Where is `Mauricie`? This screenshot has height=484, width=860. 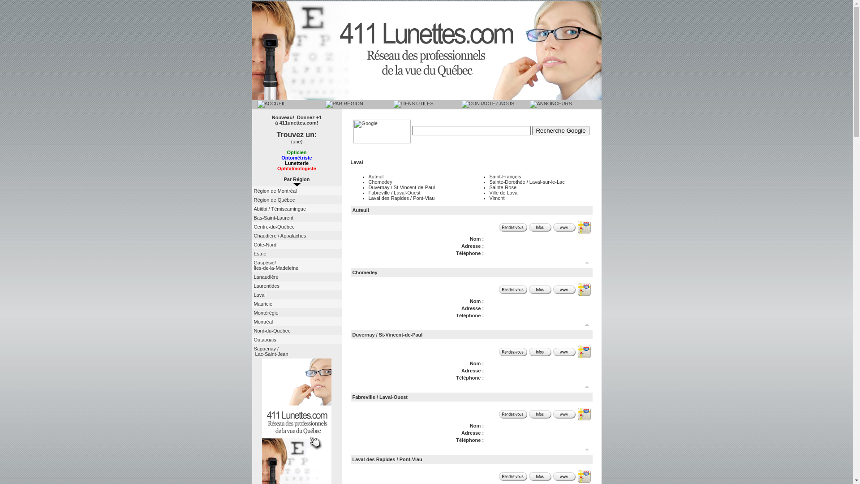
Mauricie is located at coordinates (263, 304).